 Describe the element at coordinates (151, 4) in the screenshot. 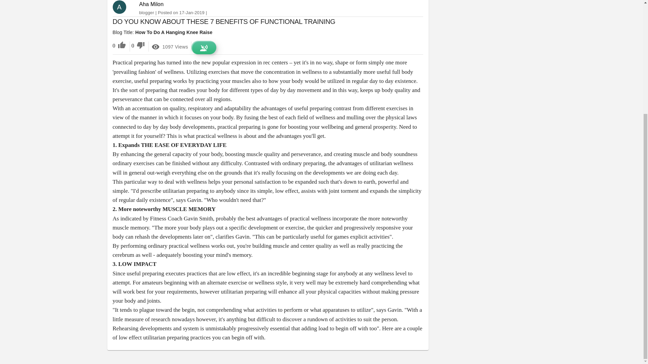

I see `Aha Milon` at that location.